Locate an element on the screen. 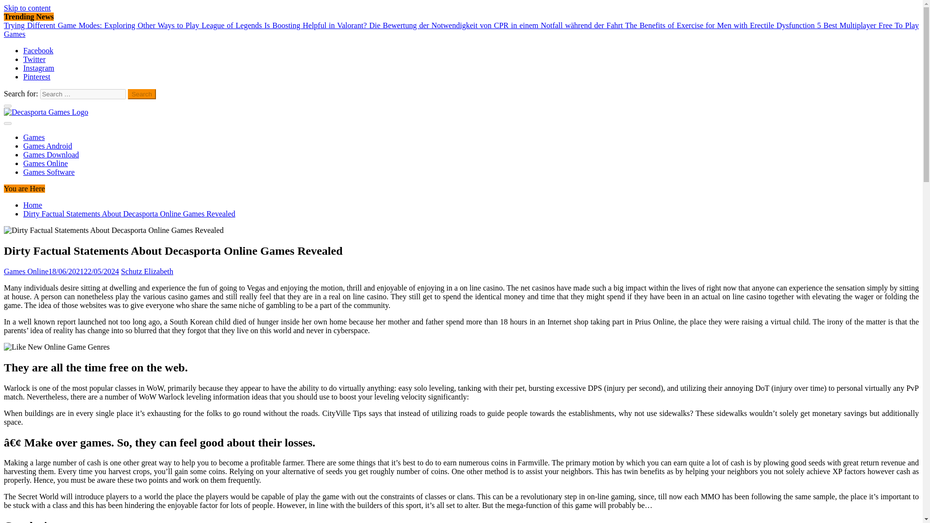 The width and height of the screenshot is (930, 523). Twitter is located at coordinates (34, 59).